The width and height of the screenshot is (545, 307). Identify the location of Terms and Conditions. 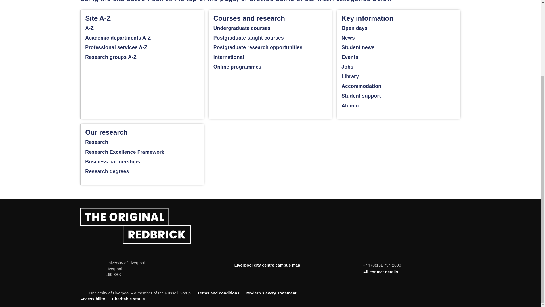
(219, 293).